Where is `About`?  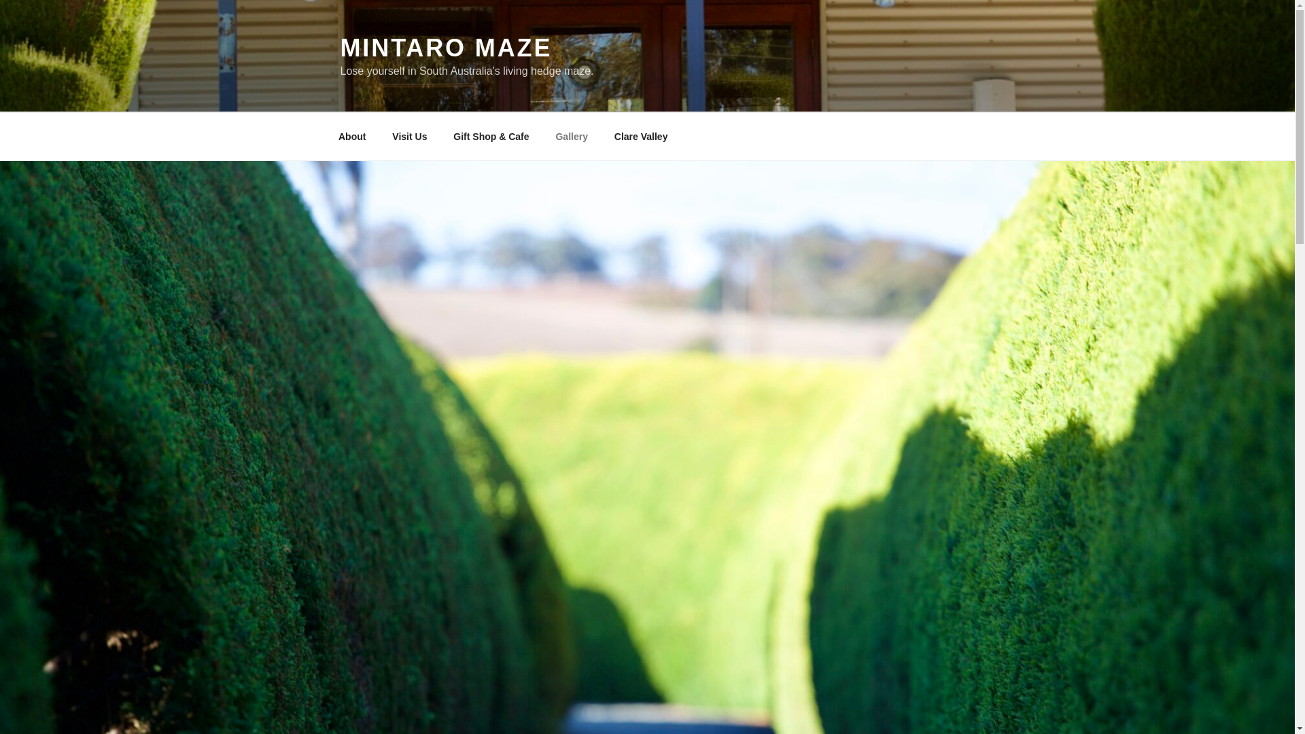 About is located at coordinates (352, 136).